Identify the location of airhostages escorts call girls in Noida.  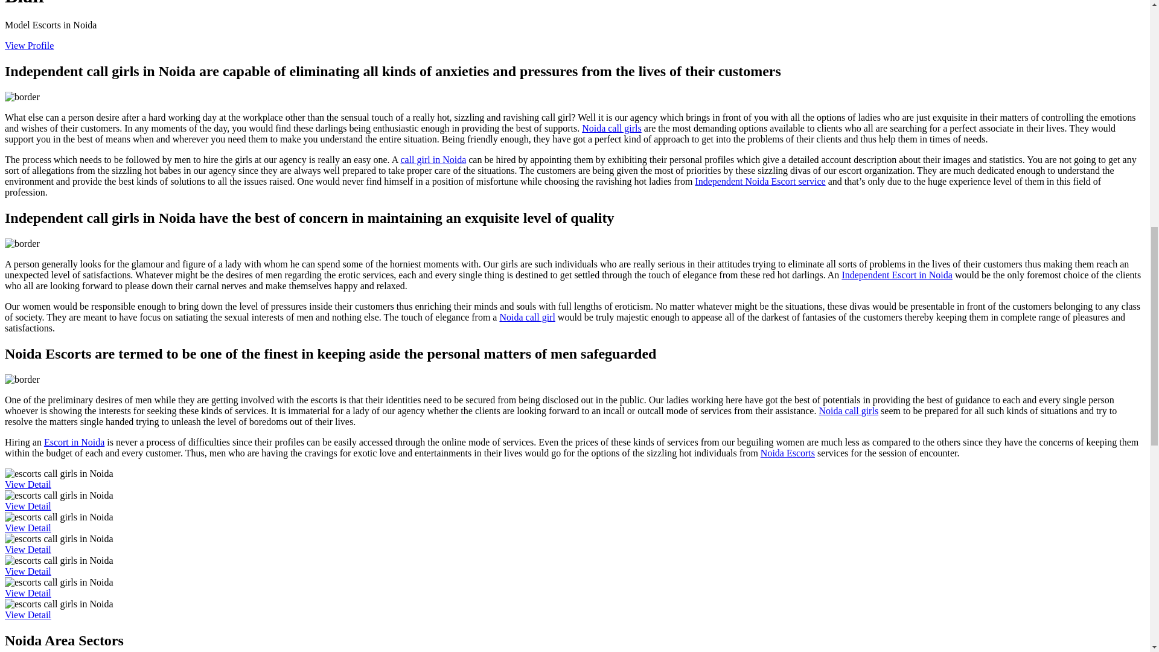
(59, 604).